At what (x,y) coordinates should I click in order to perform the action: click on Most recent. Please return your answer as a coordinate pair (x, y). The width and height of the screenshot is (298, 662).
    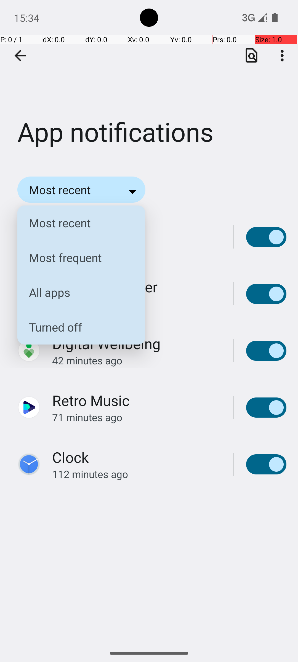
    Looking at the image, I should click on (77, 223).